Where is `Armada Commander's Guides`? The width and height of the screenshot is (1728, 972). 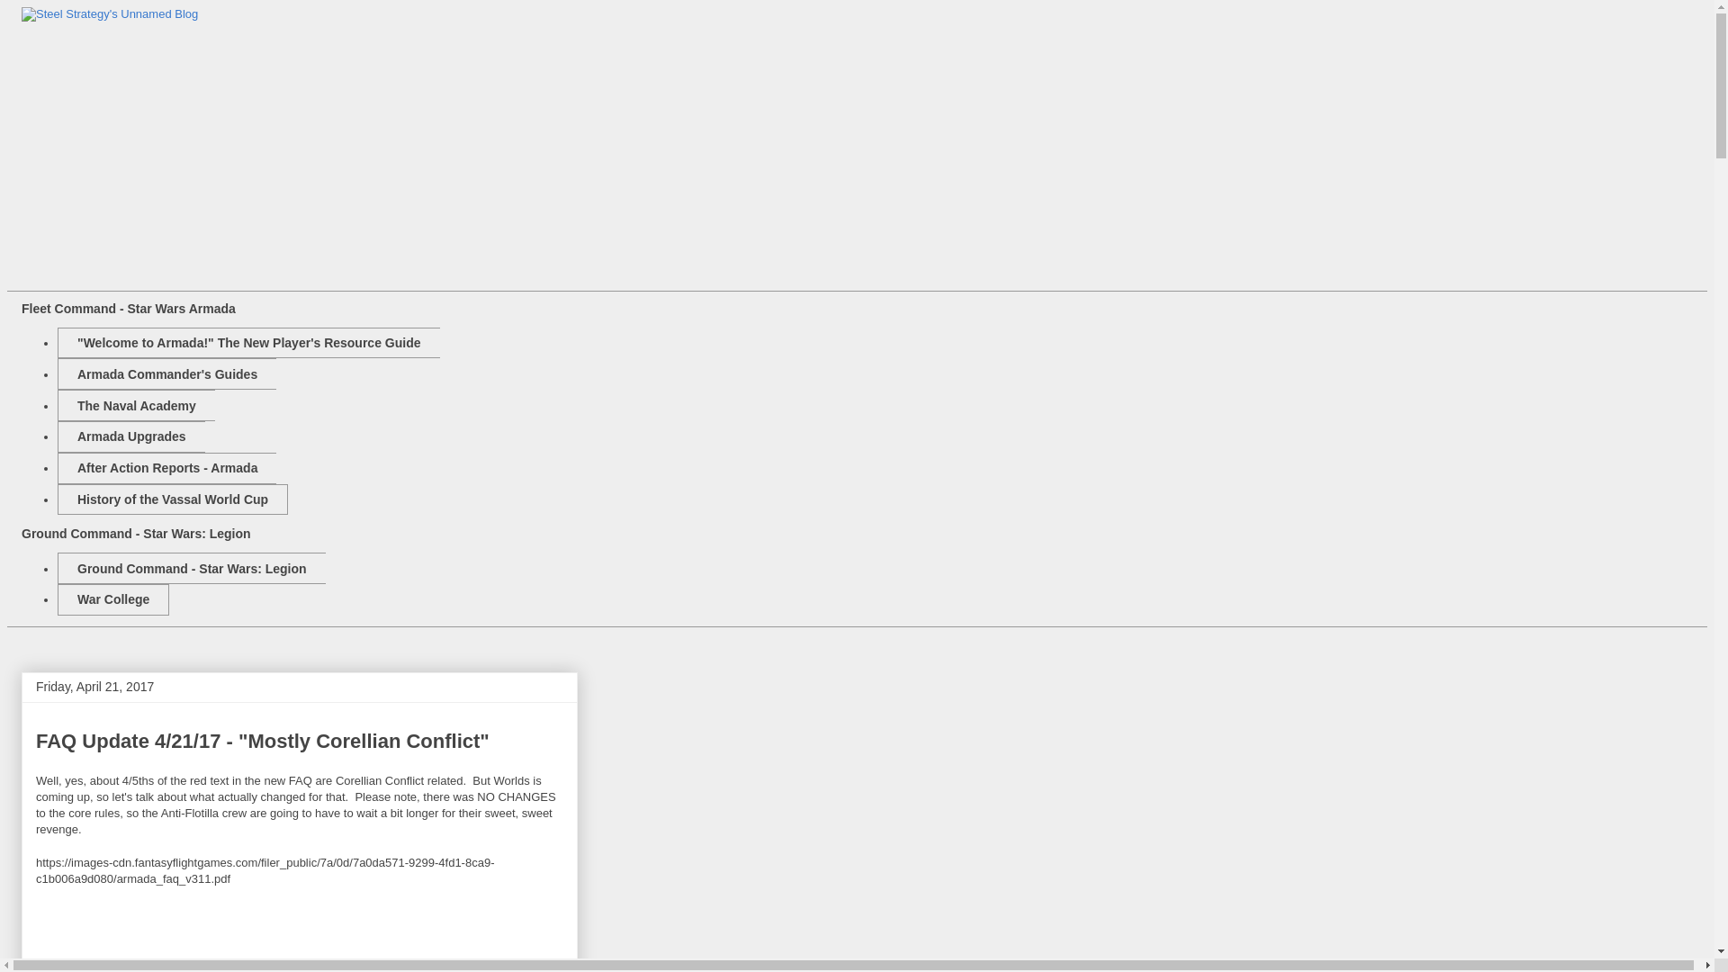 Armada Commander's Guides is located at coordinates (166, 374).